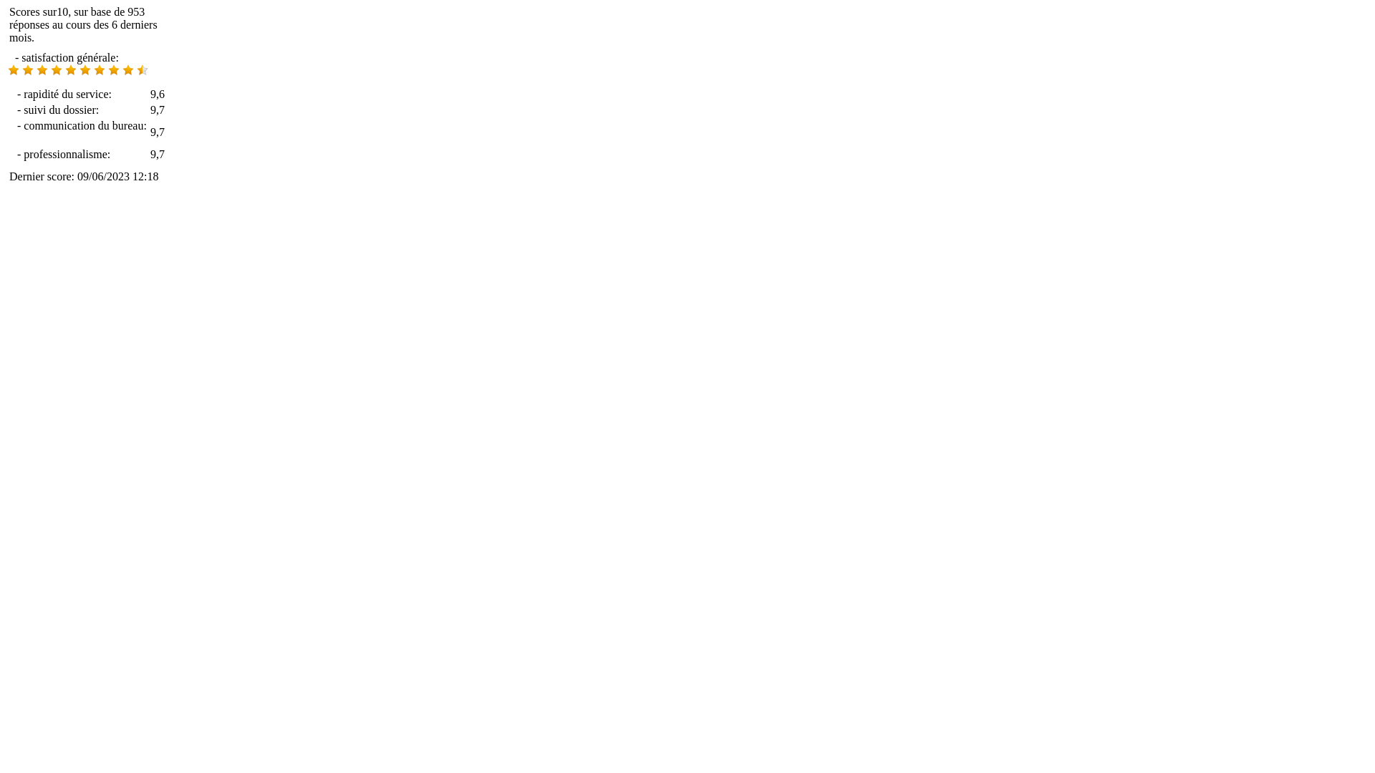 Image resolution: width=1375 pixels, height=773 pixels. What do you see at coordinates (143, 70) in the screenshot?
I see `9.6715634837356` at bounding box center [143, 70].